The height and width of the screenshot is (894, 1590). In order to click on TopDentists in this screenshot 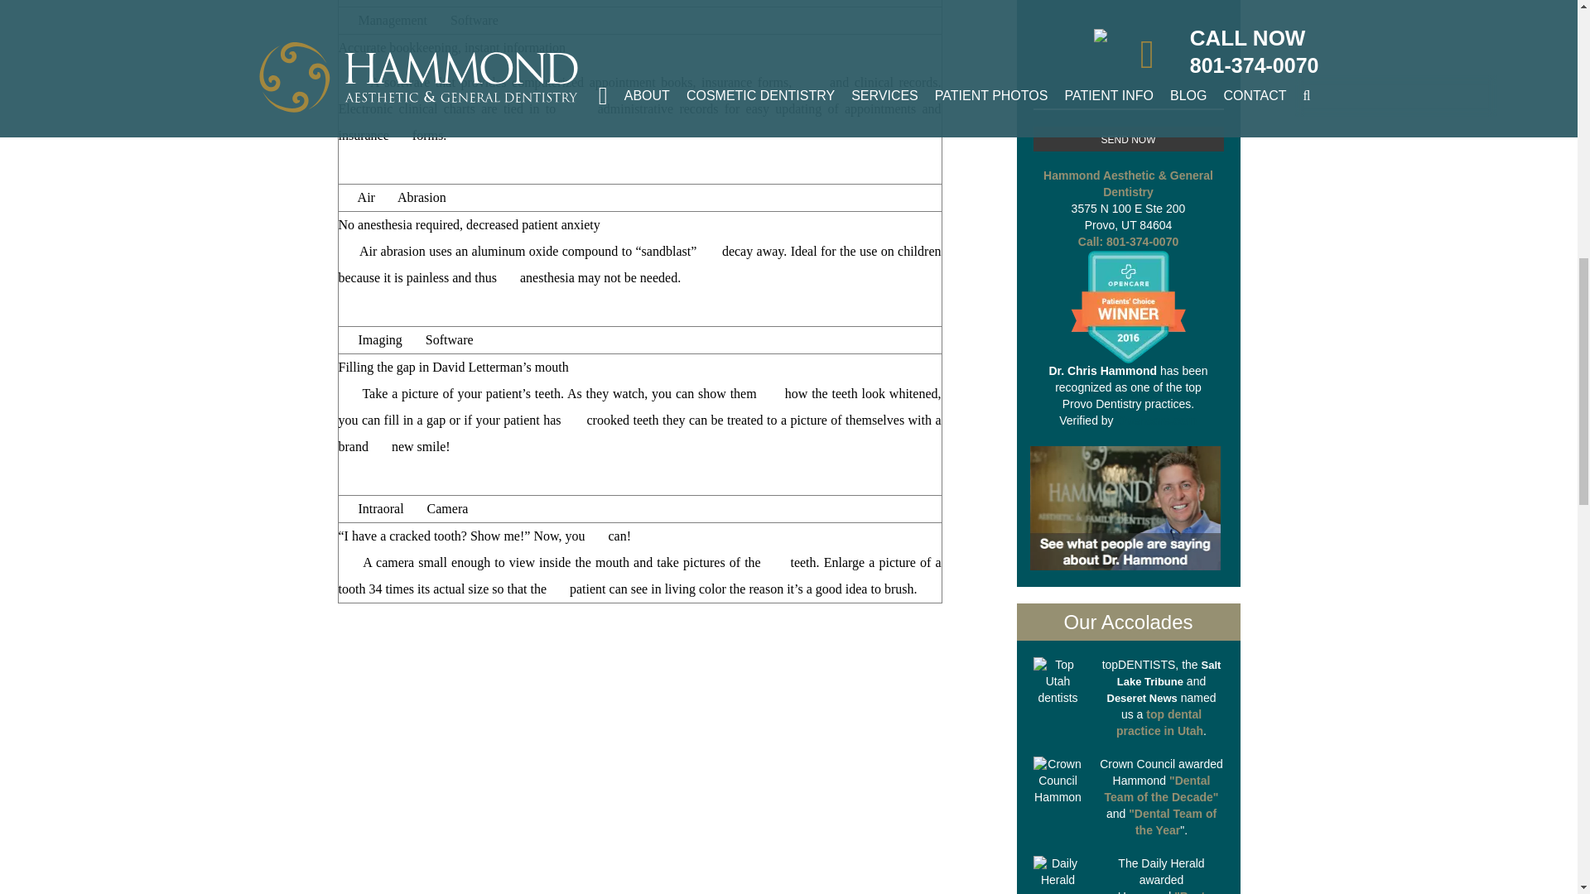, I will do `click(1058, 682)`.